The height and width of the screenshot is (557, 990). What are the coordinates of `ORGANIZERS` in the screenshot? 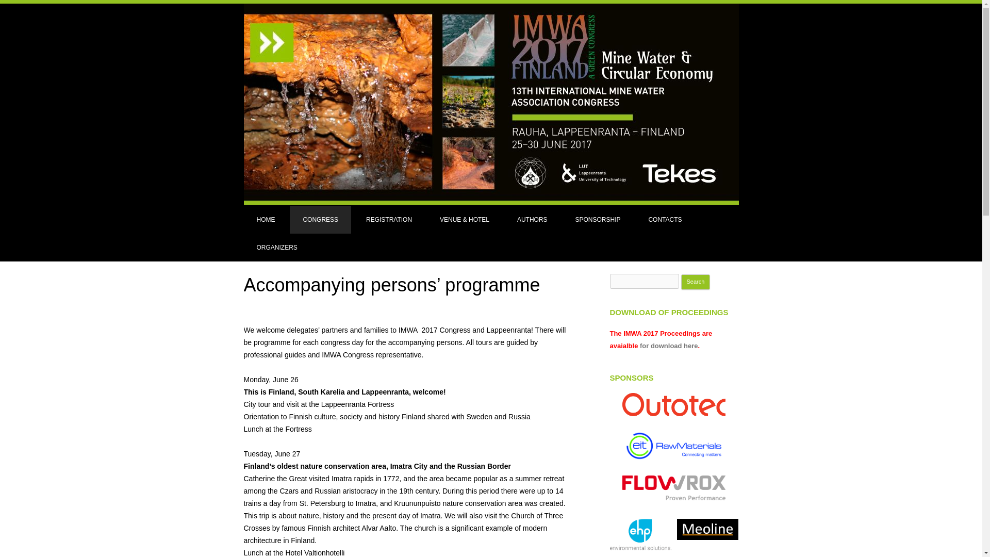 It's located at (276, 247).